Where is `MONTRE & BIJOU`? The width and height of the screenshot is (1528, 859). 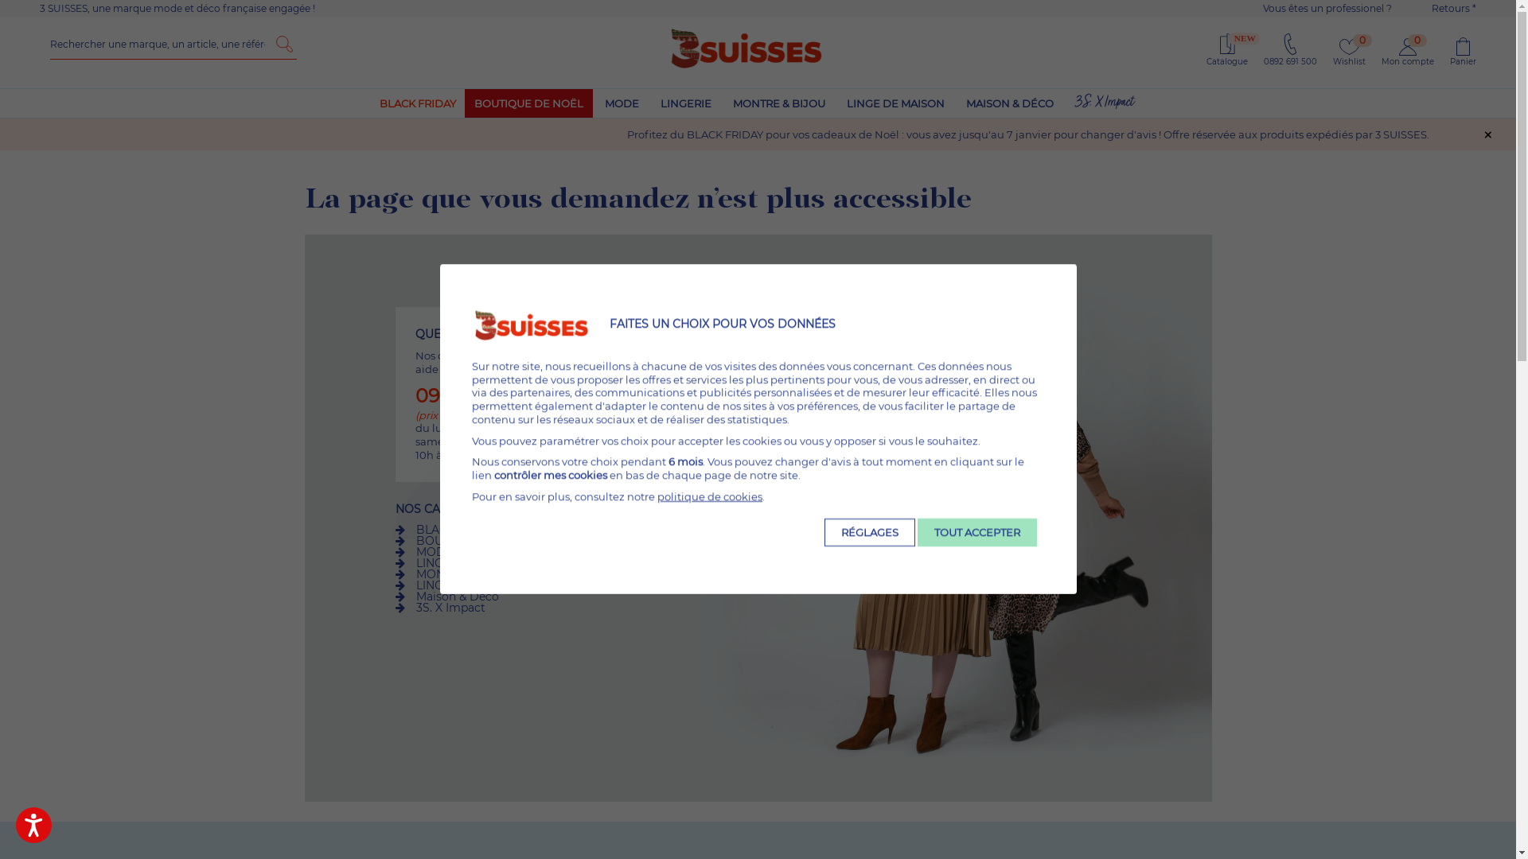 MONTRE & BIJOU is located at coordinates (465, 573).